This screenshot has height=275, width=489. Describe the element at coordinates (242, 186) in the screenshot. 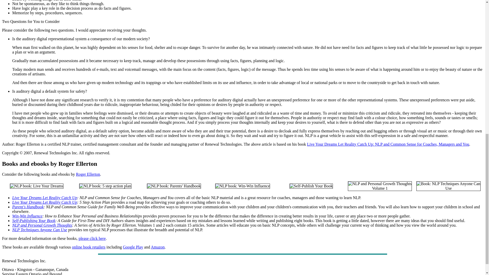

I see `Best NLP book for Influence and Persuasion` at that location.